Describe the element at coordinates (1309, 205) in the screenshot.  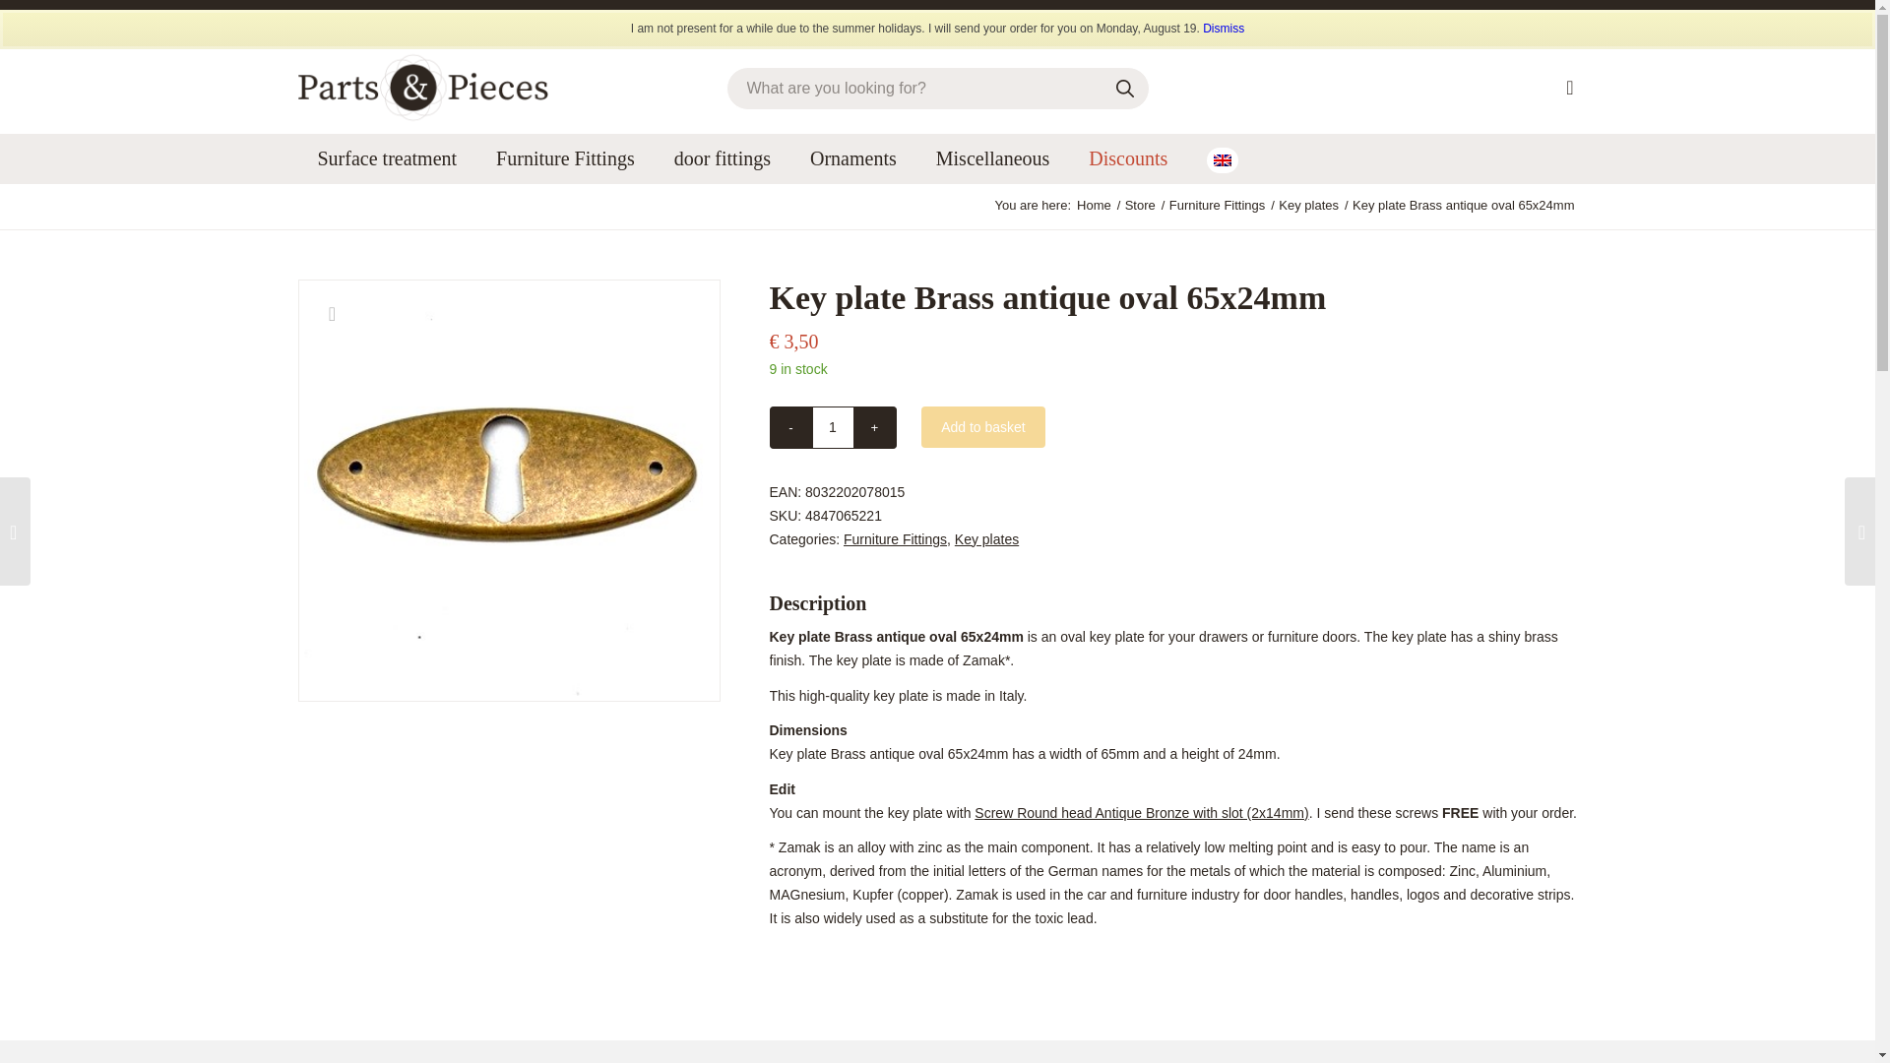
I see `Key plates` at that location.